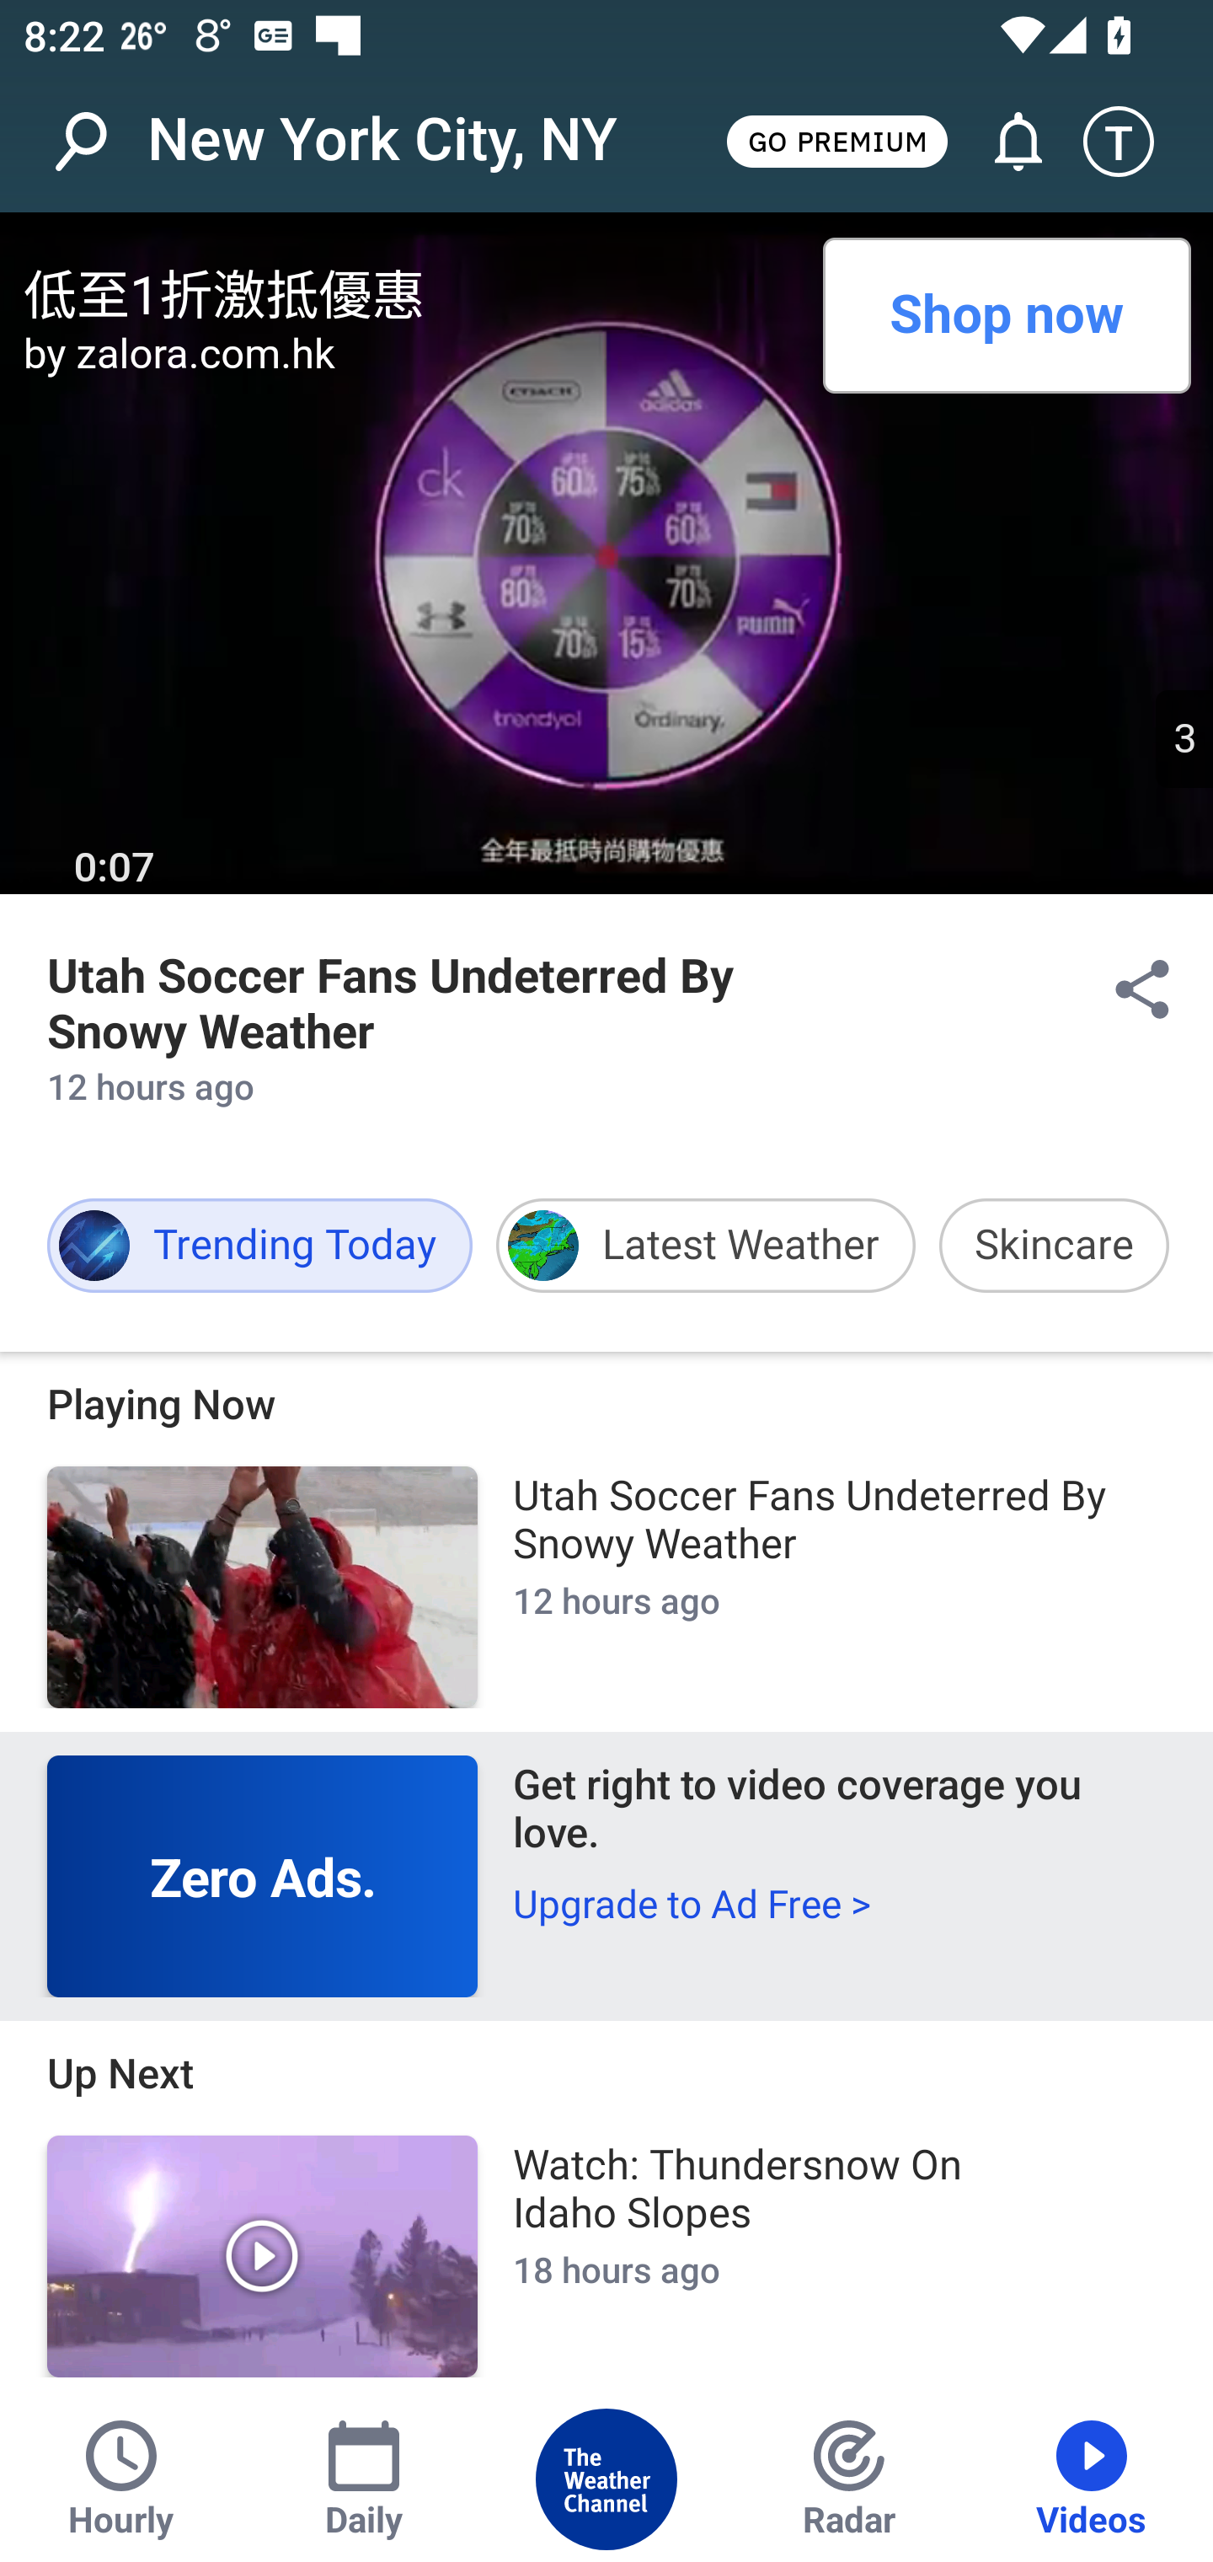 The image size is (1213, 2562). I want to click on GO PREMIUM, so click(836, 140).